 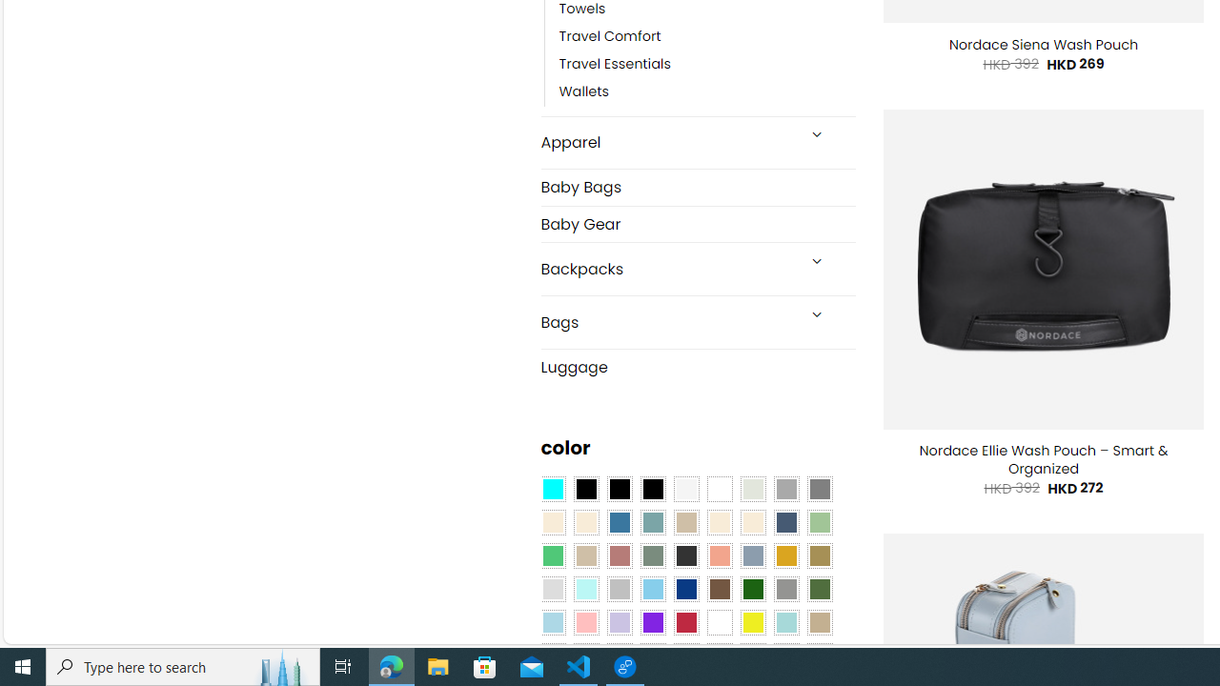 What do you see at coordinates (553, 622) in the screenshot?
I see `Light Blue` at bounding box center [553, 622].